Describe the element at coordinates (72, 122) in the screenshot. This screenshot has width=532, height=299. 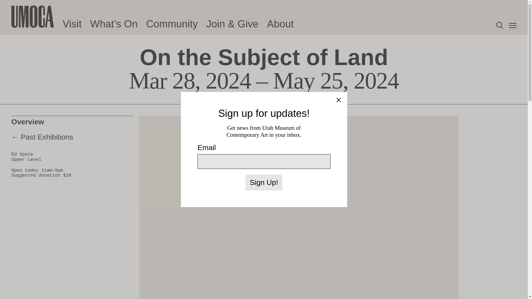
I see `Overview` at that location.